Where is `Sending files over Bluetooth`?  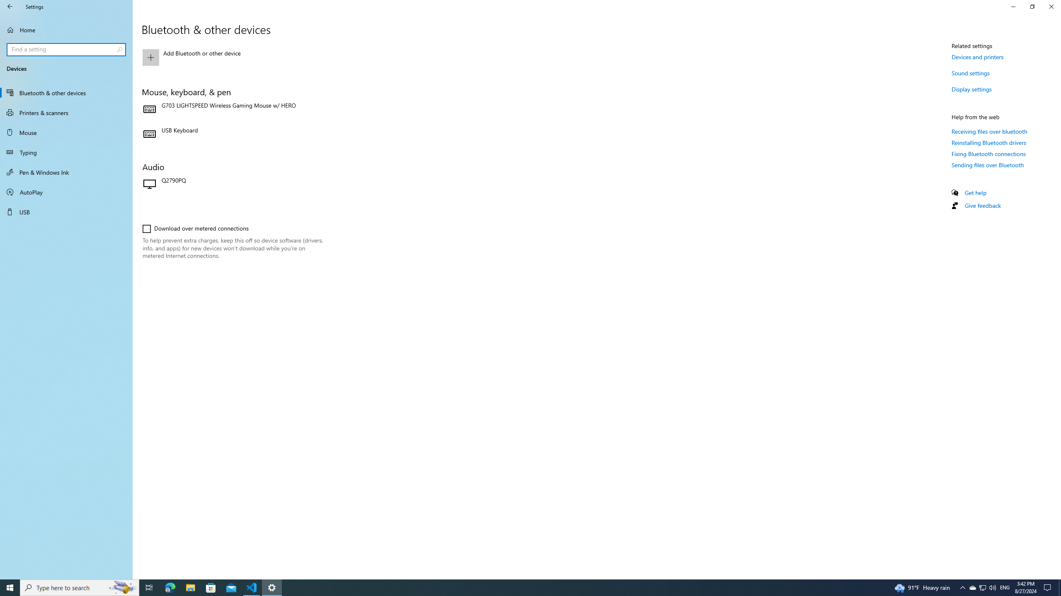
Sending files over Bluetooth is located at coordinates (988, 165).